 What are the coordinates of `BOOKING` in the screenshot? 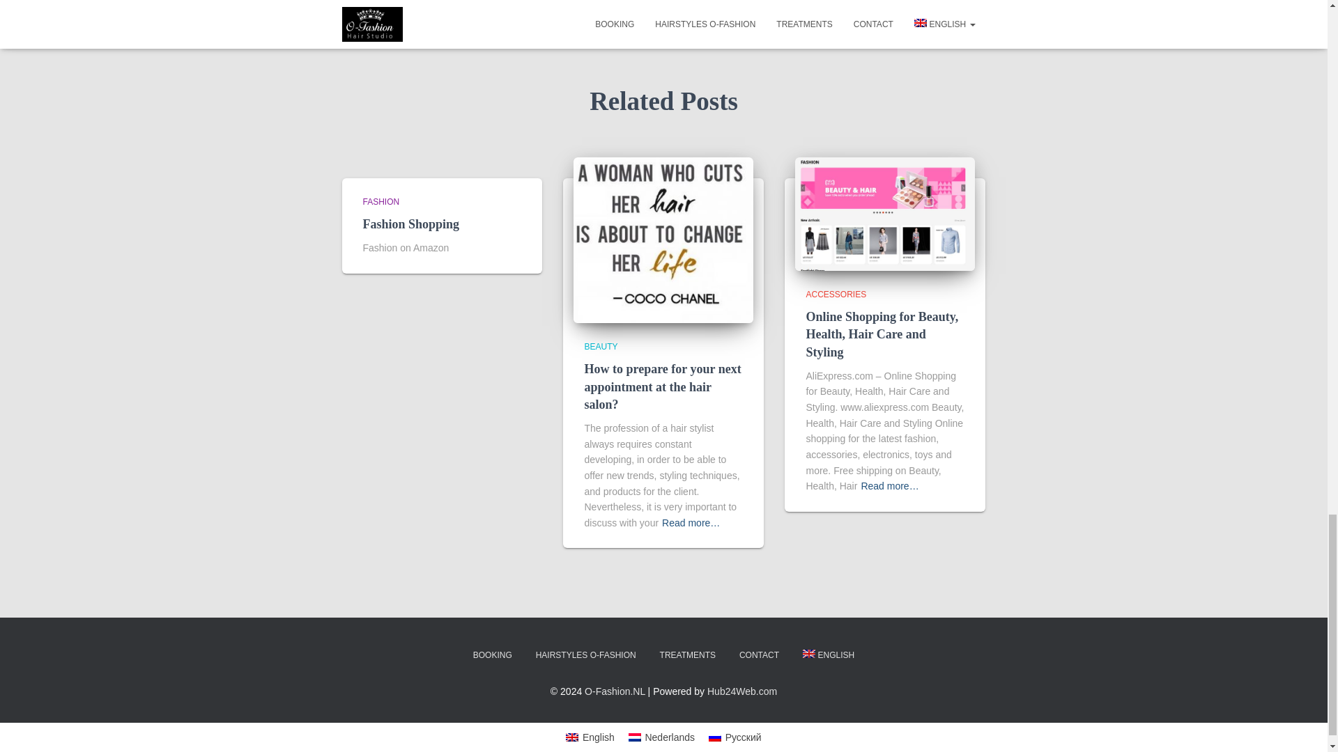 It's located at (493, 655).